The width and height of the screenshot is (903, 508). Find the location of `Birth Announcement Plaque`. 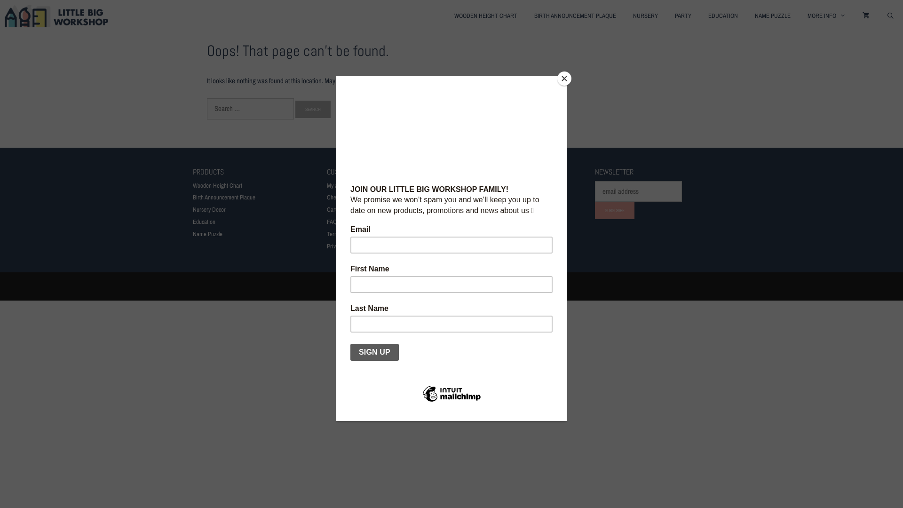

Birth Announcement Plaque is located at coordinates (224, 198).